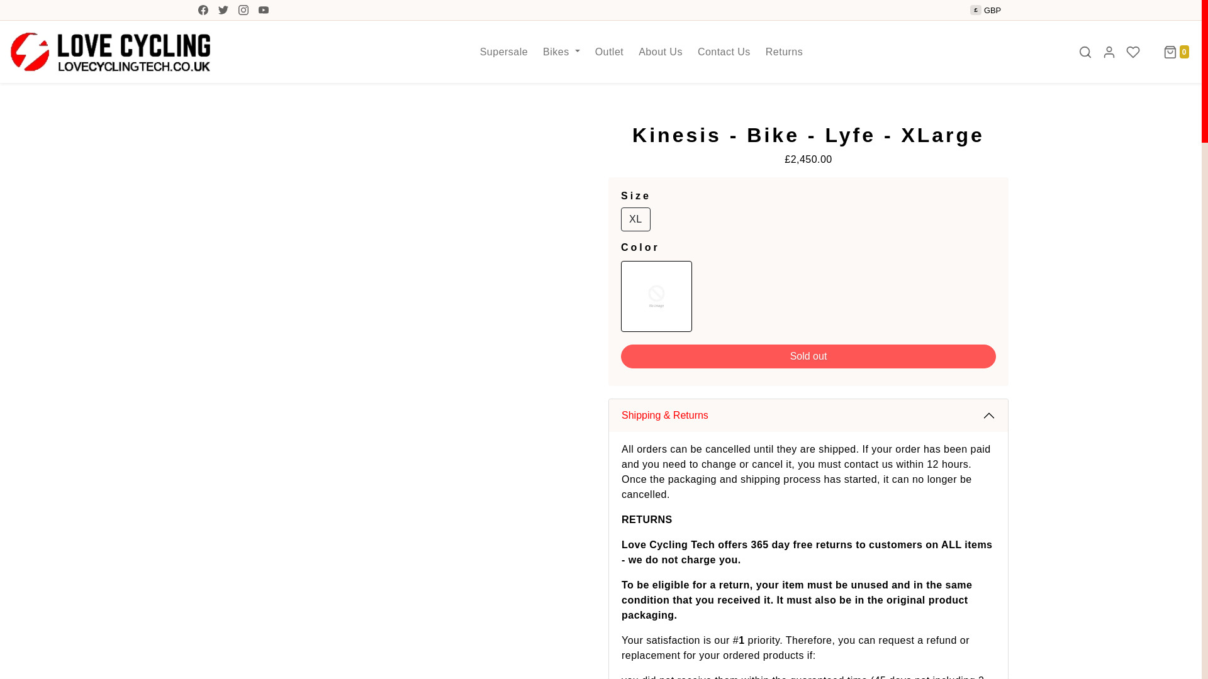  Describe the element at coordinates (561, 51) in the screenshot. I see `Bikes` at that location.